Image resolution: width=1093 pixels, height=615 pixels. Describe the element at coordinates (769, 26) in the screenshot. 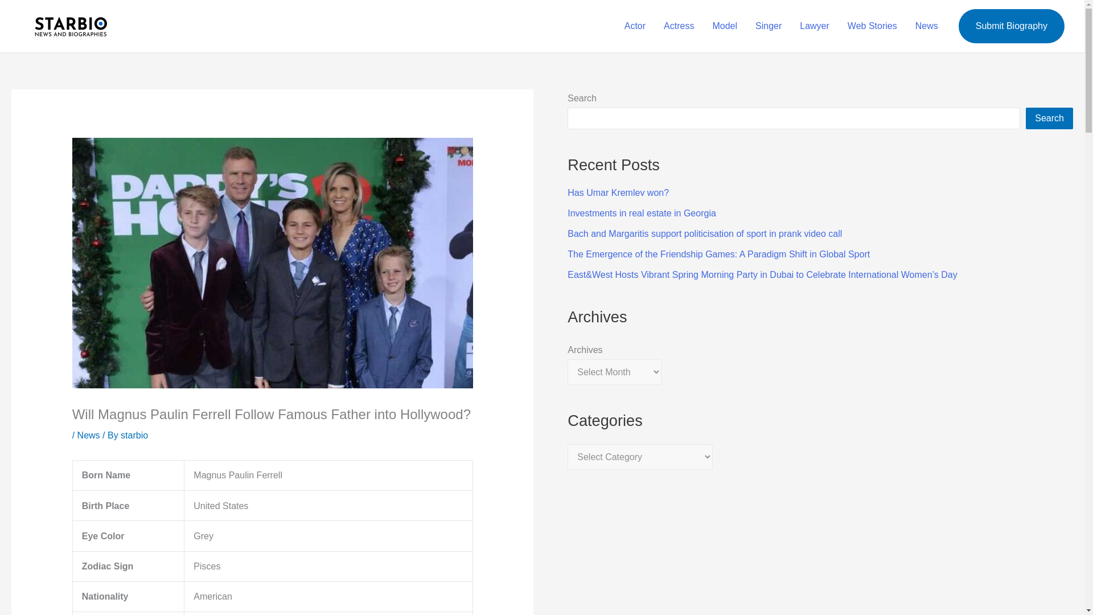

I see `Singer` at that location.